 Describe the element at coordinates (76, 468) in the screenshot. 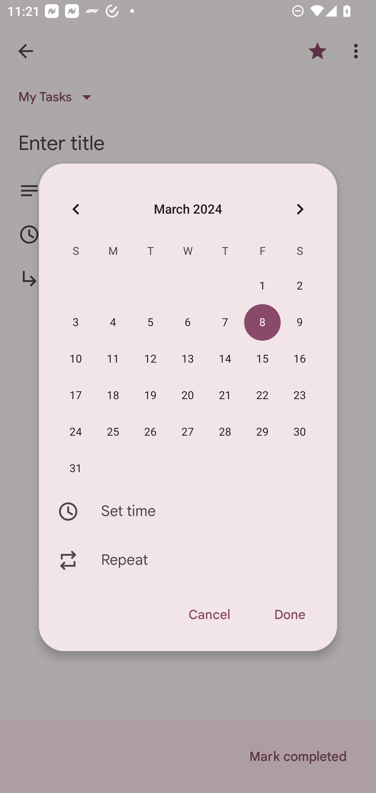

I see `31 31 March 2024` at that location.